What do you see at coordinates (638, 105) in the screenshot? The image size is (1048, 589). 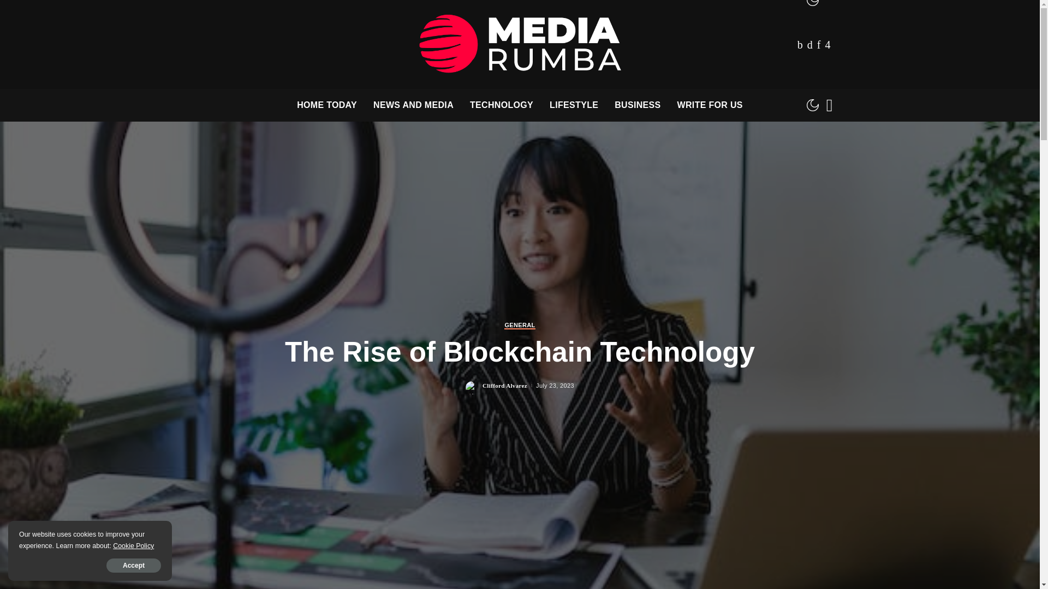 I see `BUSINESS` at bounding box center [638, 105].